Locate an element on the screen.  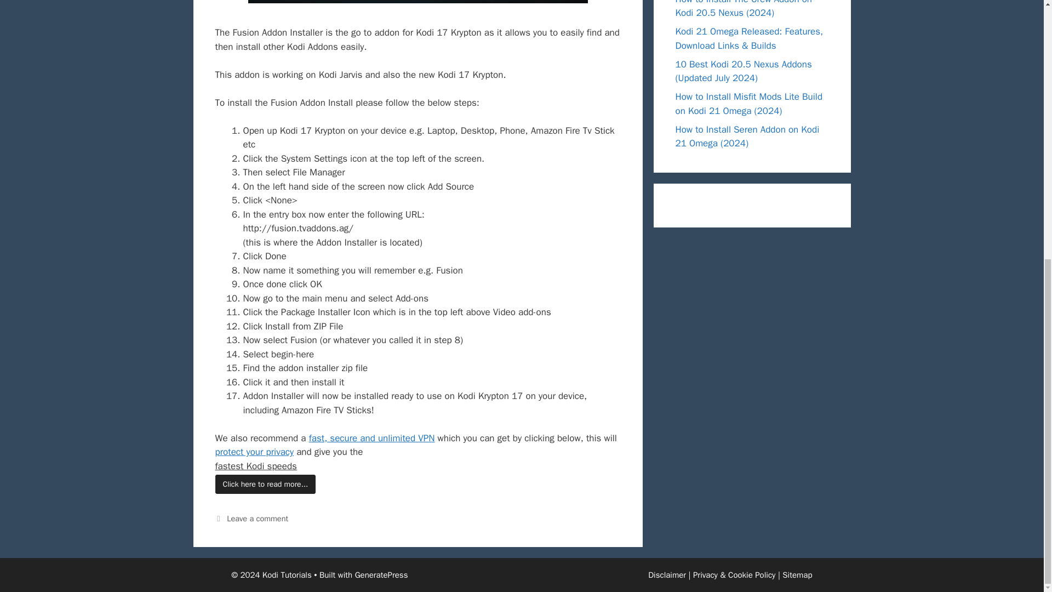
fast, secure and unlimited VPN is located at coordinates (372, 439).